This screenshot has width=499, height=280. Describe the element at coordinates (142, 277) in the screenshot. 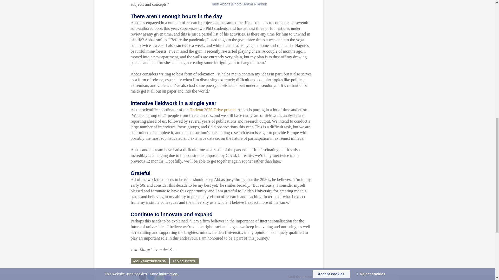

I see `Share on X` at that location.